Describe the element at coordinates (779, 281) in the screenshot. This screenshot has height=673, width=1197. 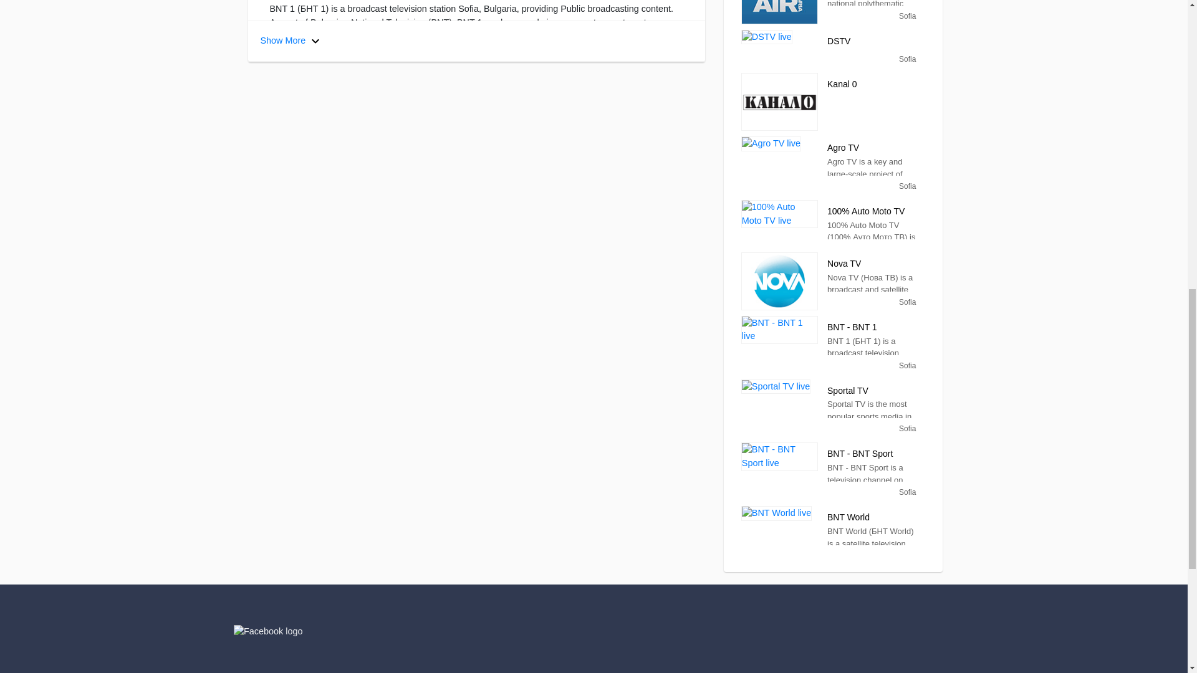
I see `Nova TV` at that location.